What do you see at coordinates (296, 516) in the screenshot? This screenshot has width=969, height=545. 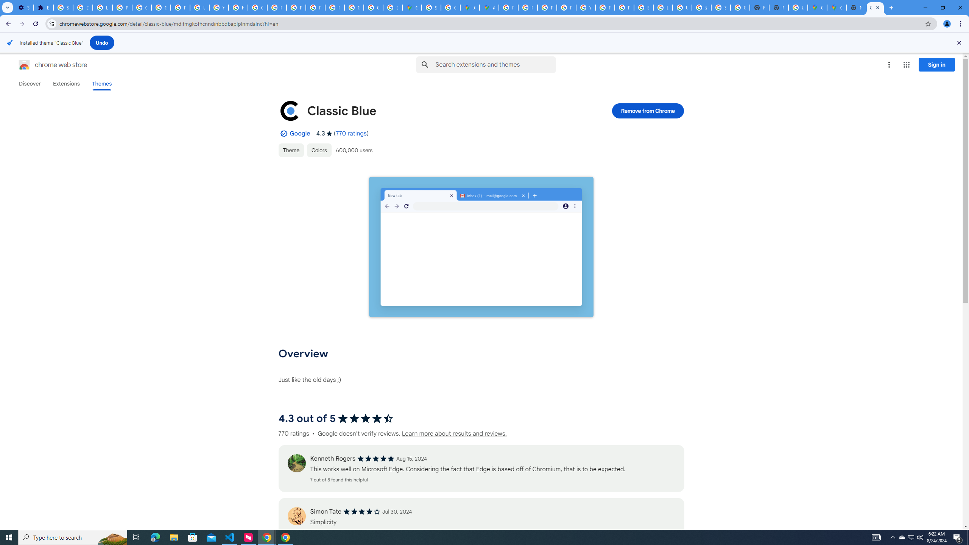 I see `Review's profile picture` at bounding box center [296, 516].